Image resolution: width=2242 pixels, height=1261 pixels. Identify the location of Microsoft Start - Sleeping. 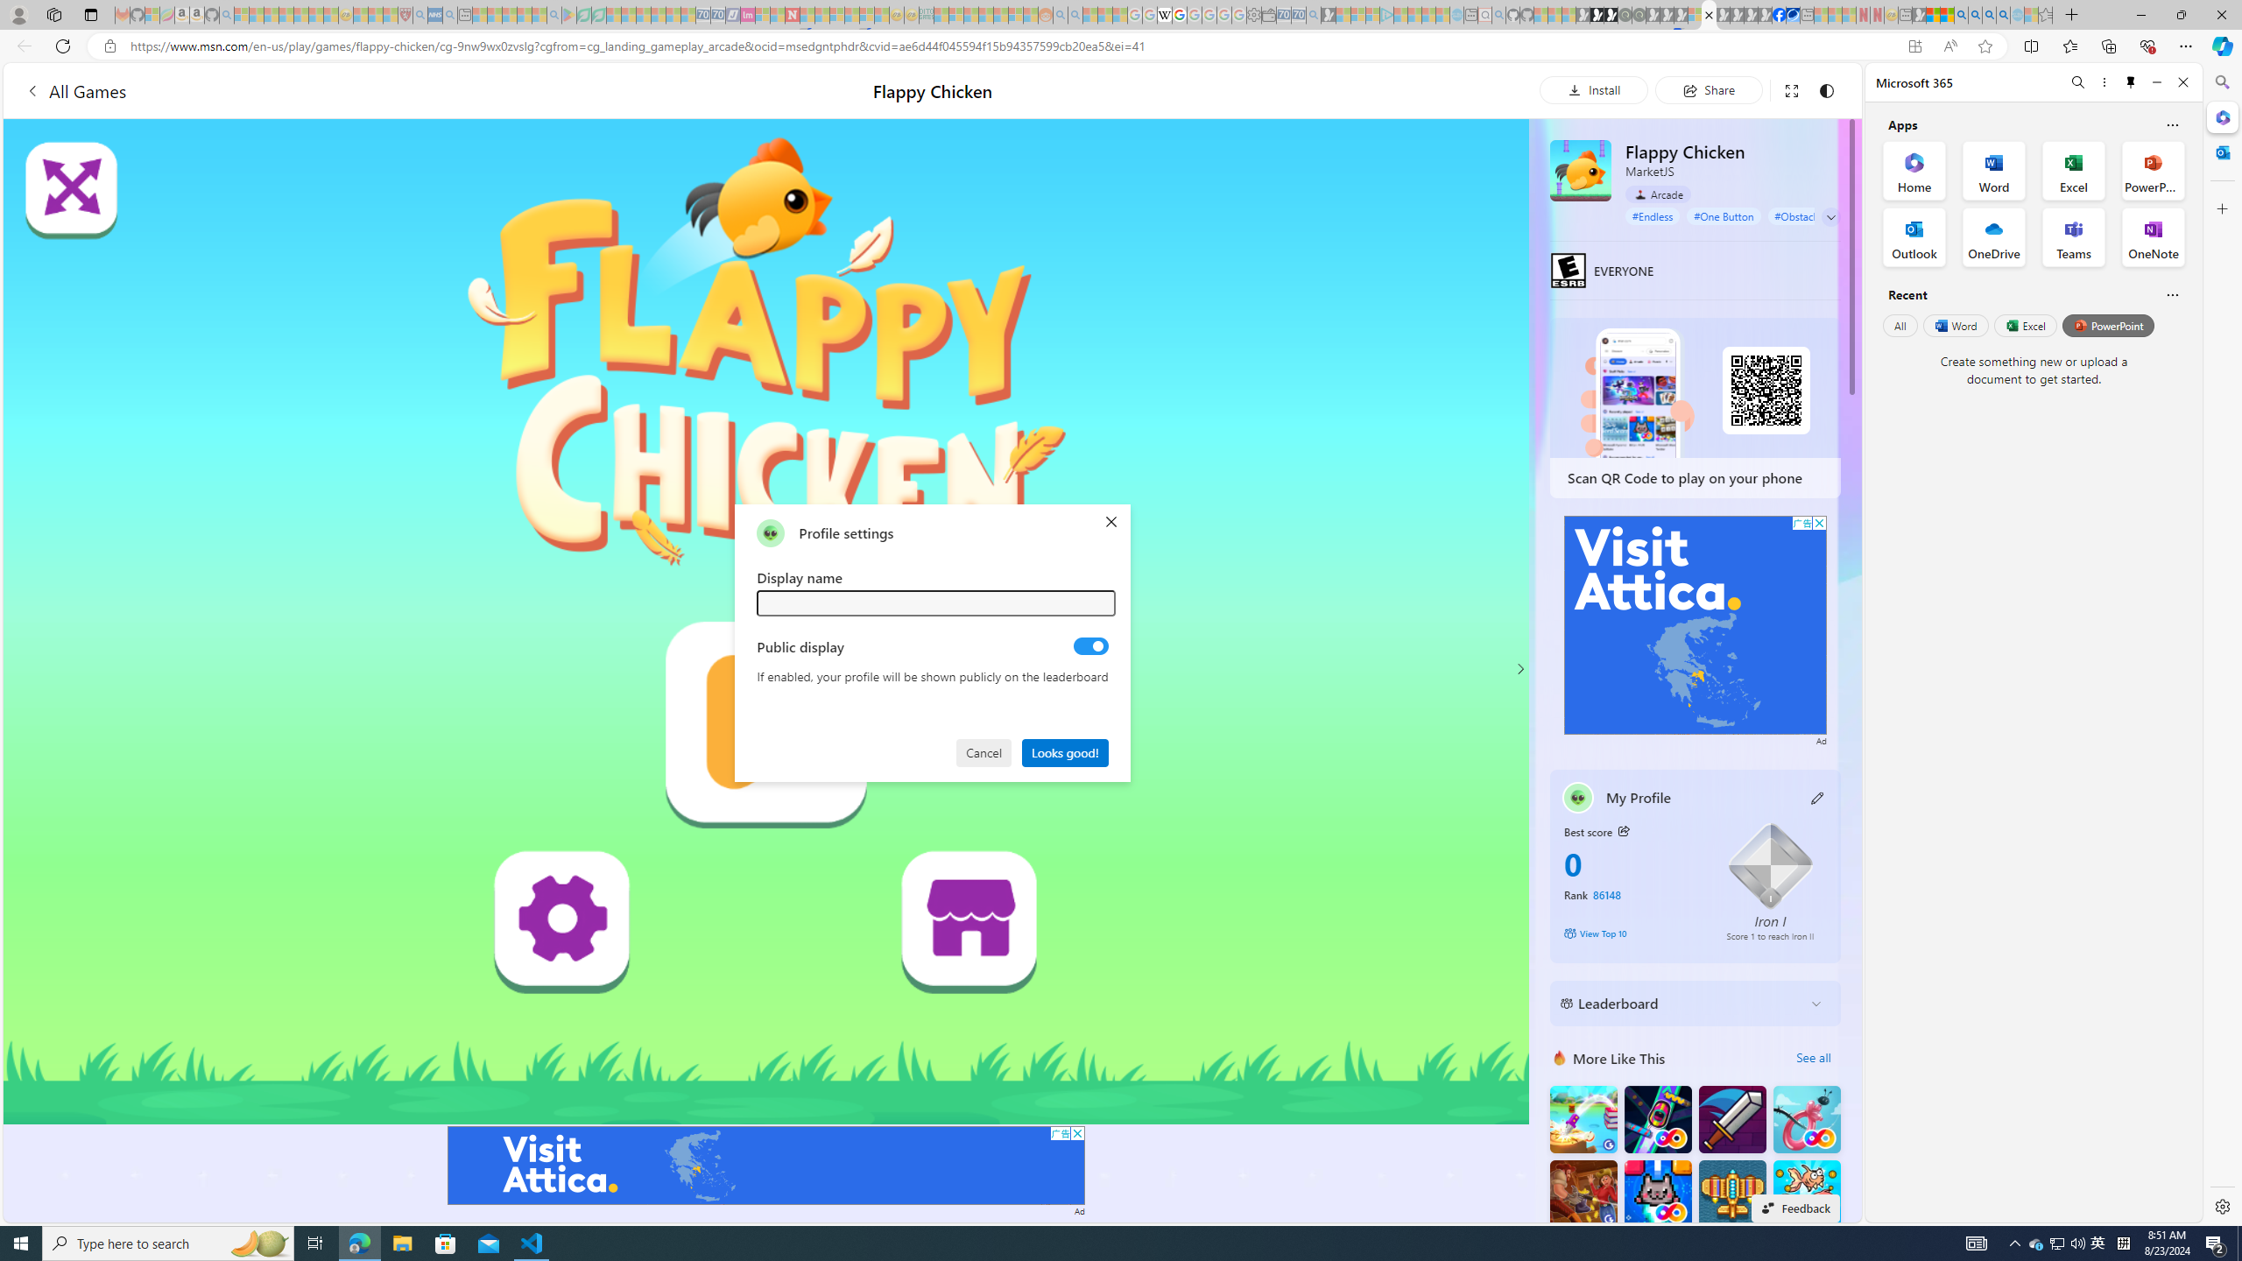
(1429, 15).